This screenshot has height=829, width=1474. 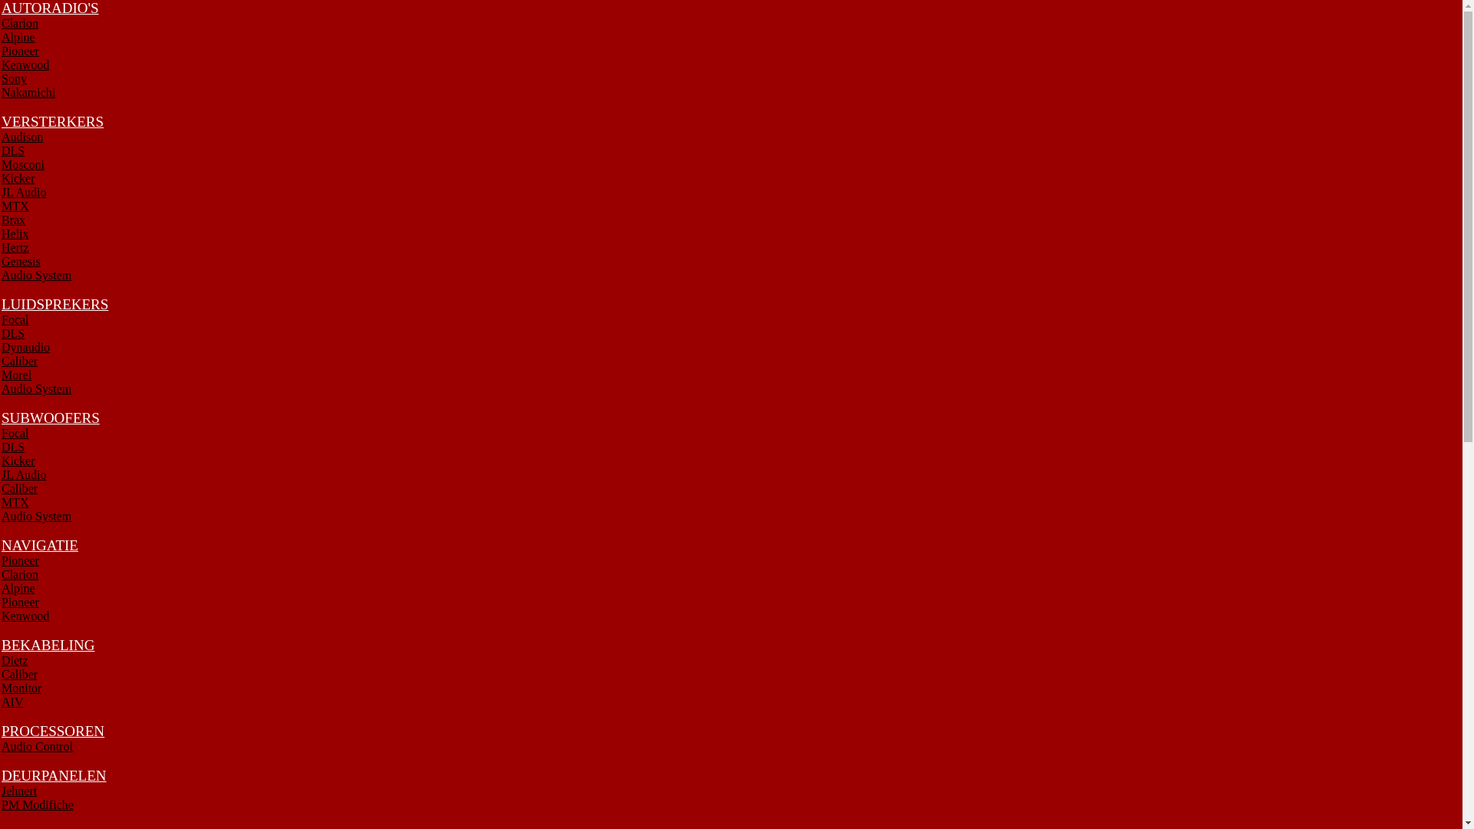 I want to click on DLS, so click(x=13, y=150).